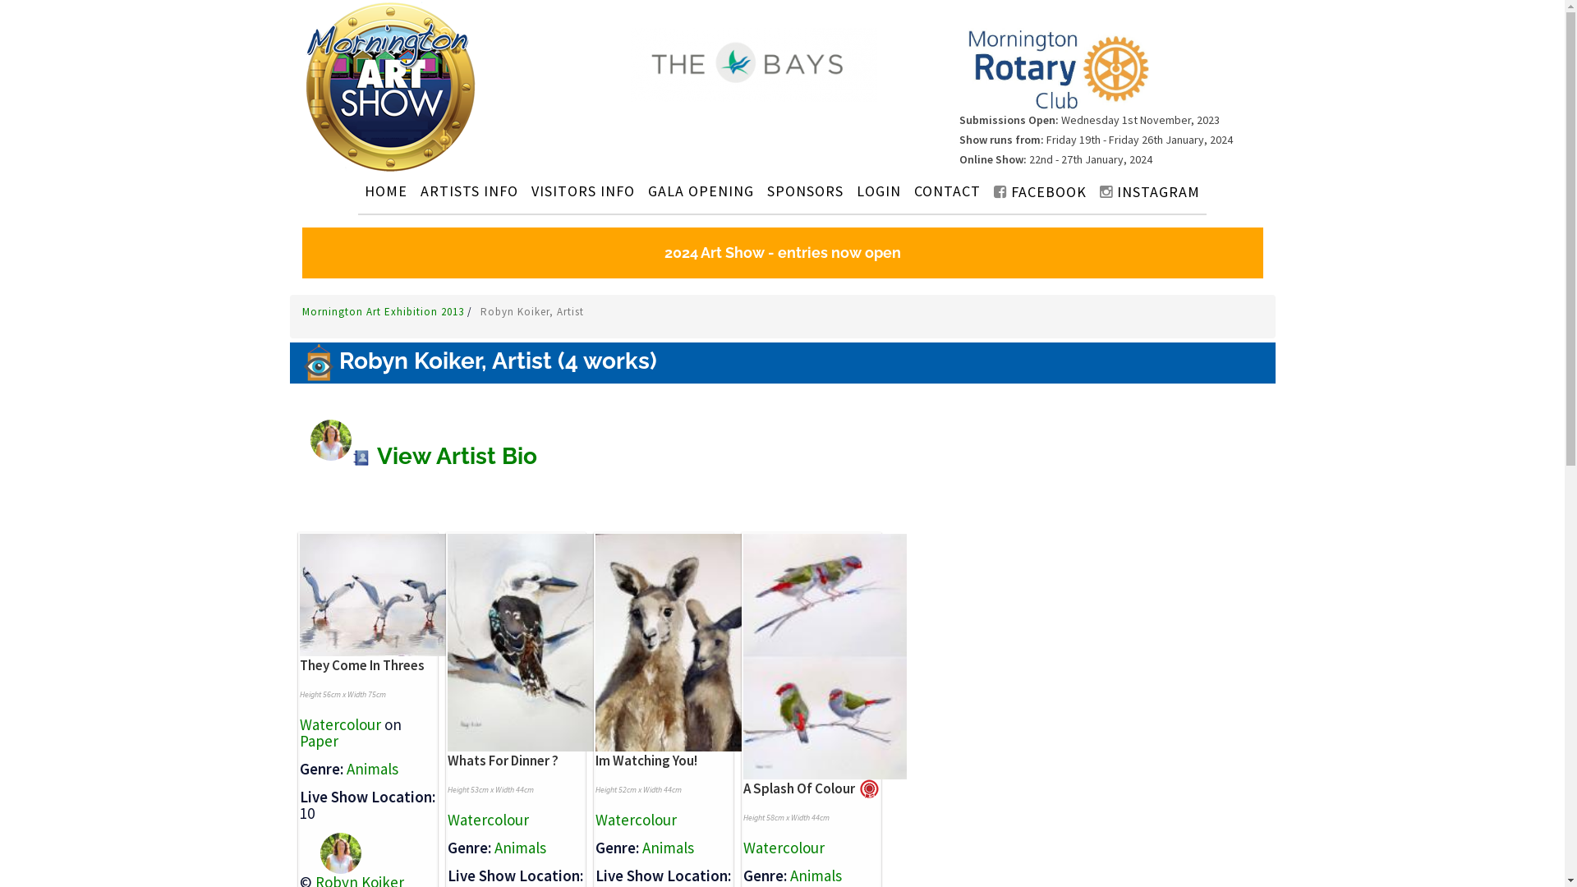  Describe the element at coordinates (798, 788) in the screenshot. I see `A Splash Of Colour` at that location.